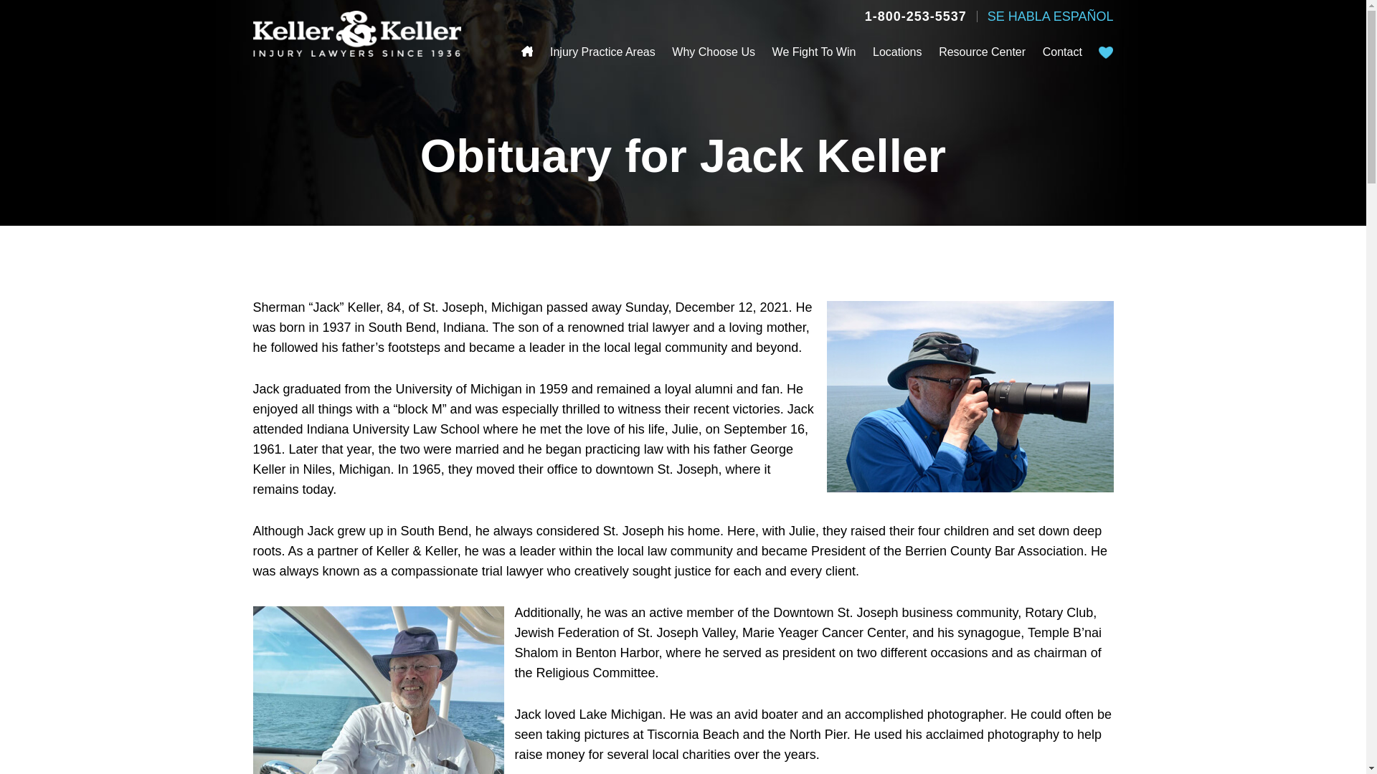  What do you see at coordinates (915, 16) in the screenshot?
I see `1-800-253-5537` at bounding box center [915, 16].